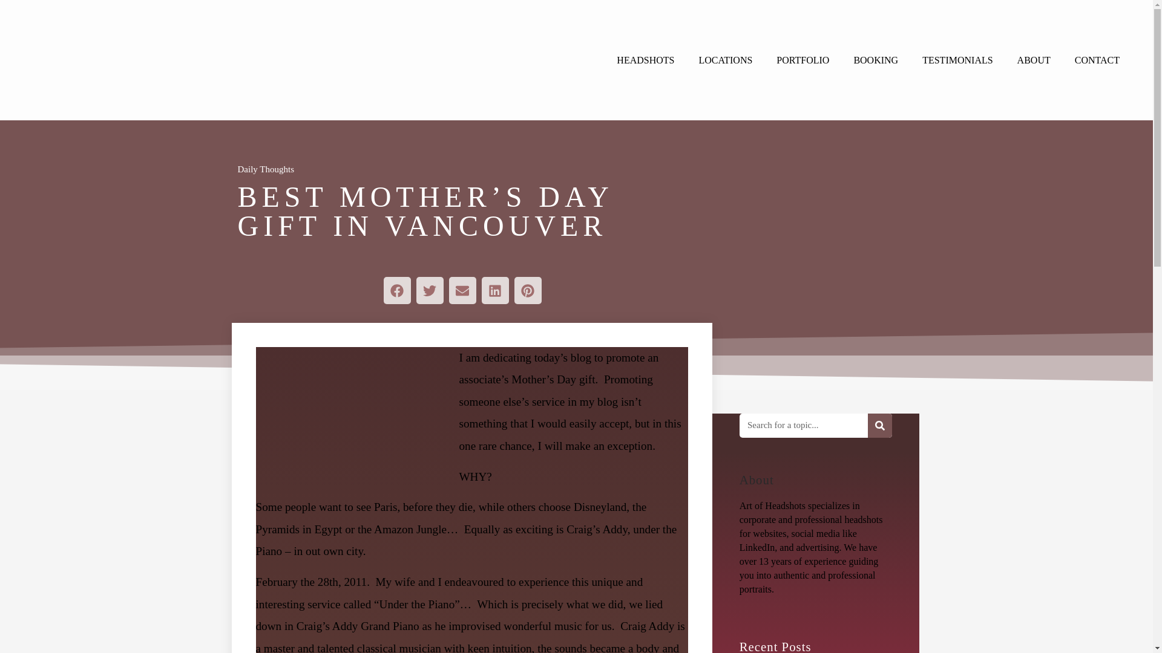 The width and height of the screenshot is (1162, 653). Describe the element at coordinates (725, 60) in the screenshot. I see `LOCATIONS` at that location.